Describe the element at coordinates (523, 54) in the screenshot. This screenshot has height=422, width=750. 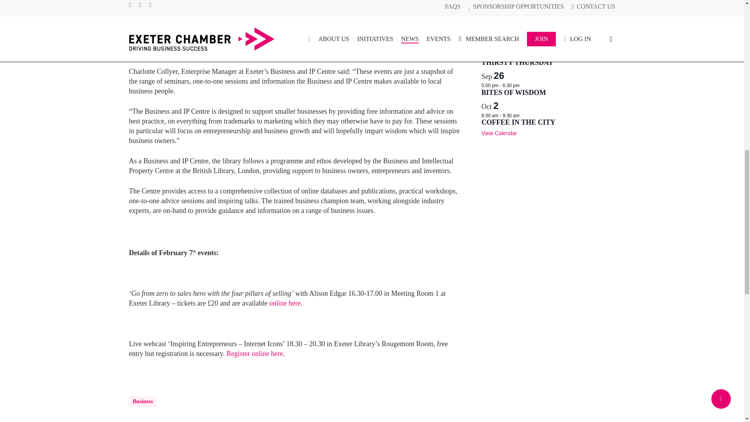
I see `Event Series` at that location.